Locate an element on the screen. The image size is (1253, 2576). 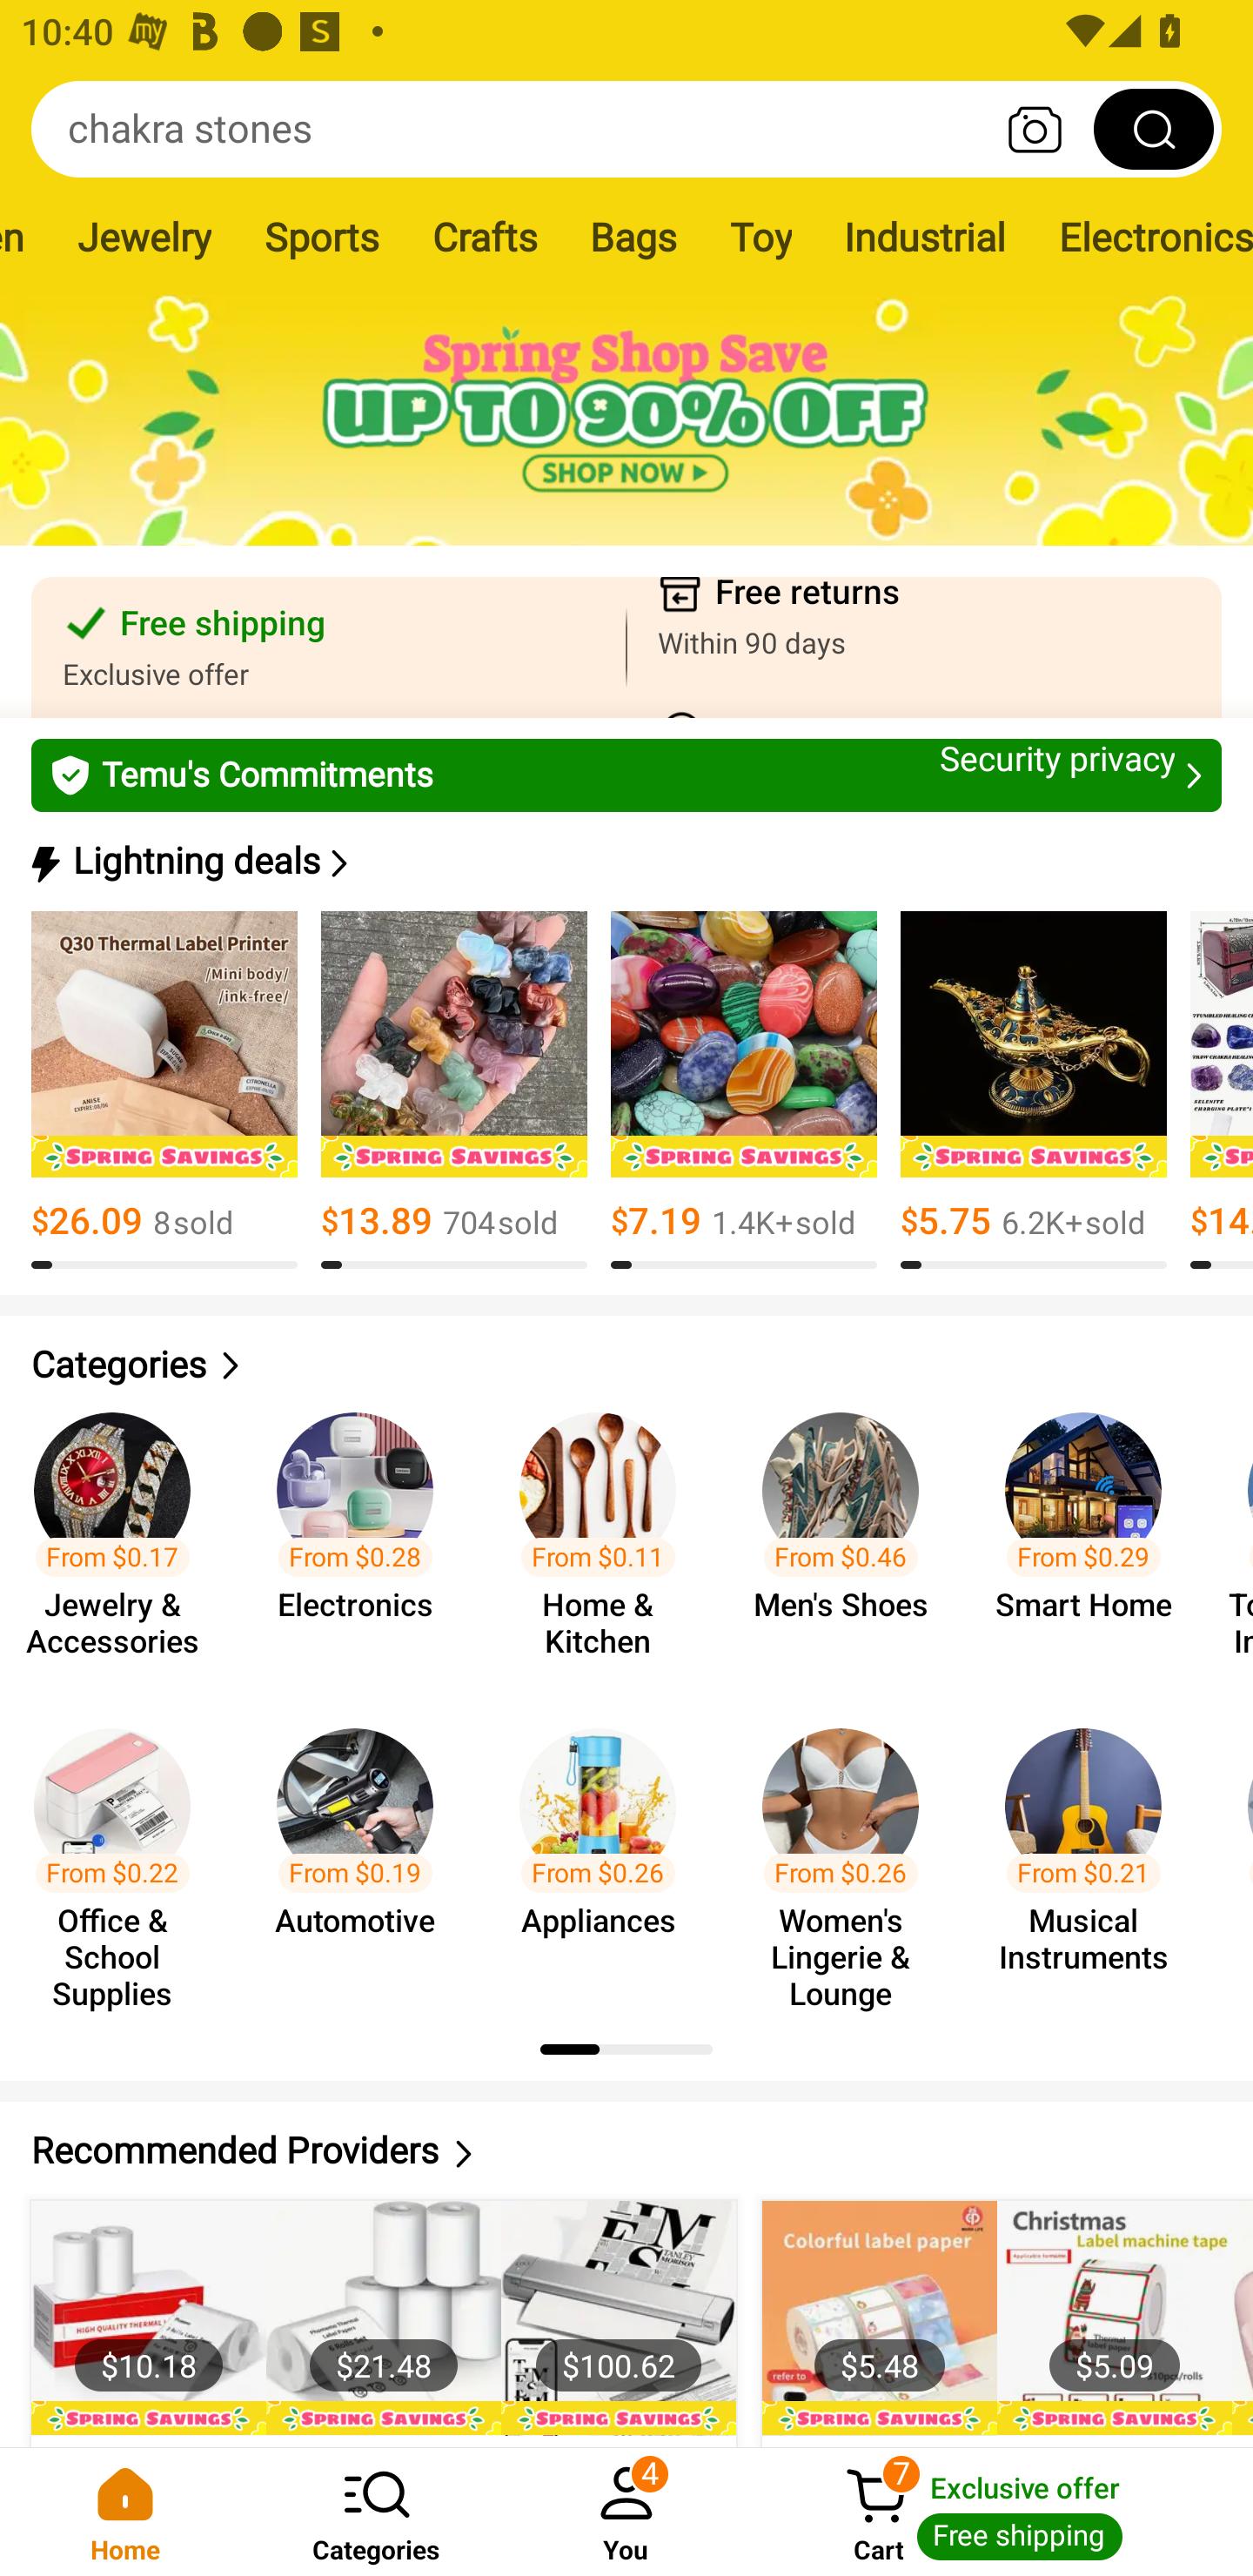
You 4 You is located at coordinates (626, 2512).